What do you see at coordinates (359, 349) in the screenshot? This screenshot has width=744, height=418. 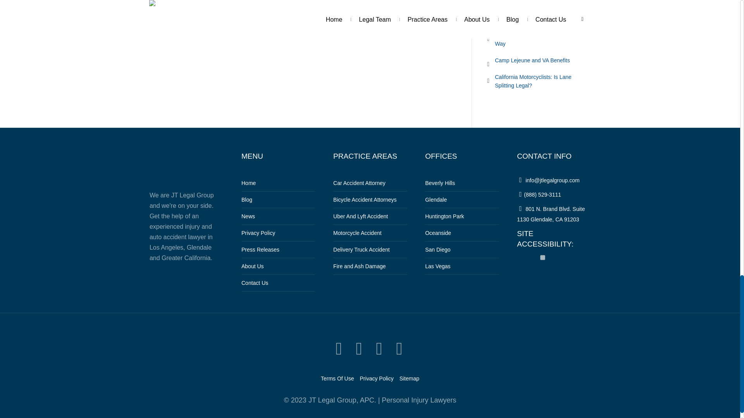 I see `Facebook` at bounding box center [359, 349].